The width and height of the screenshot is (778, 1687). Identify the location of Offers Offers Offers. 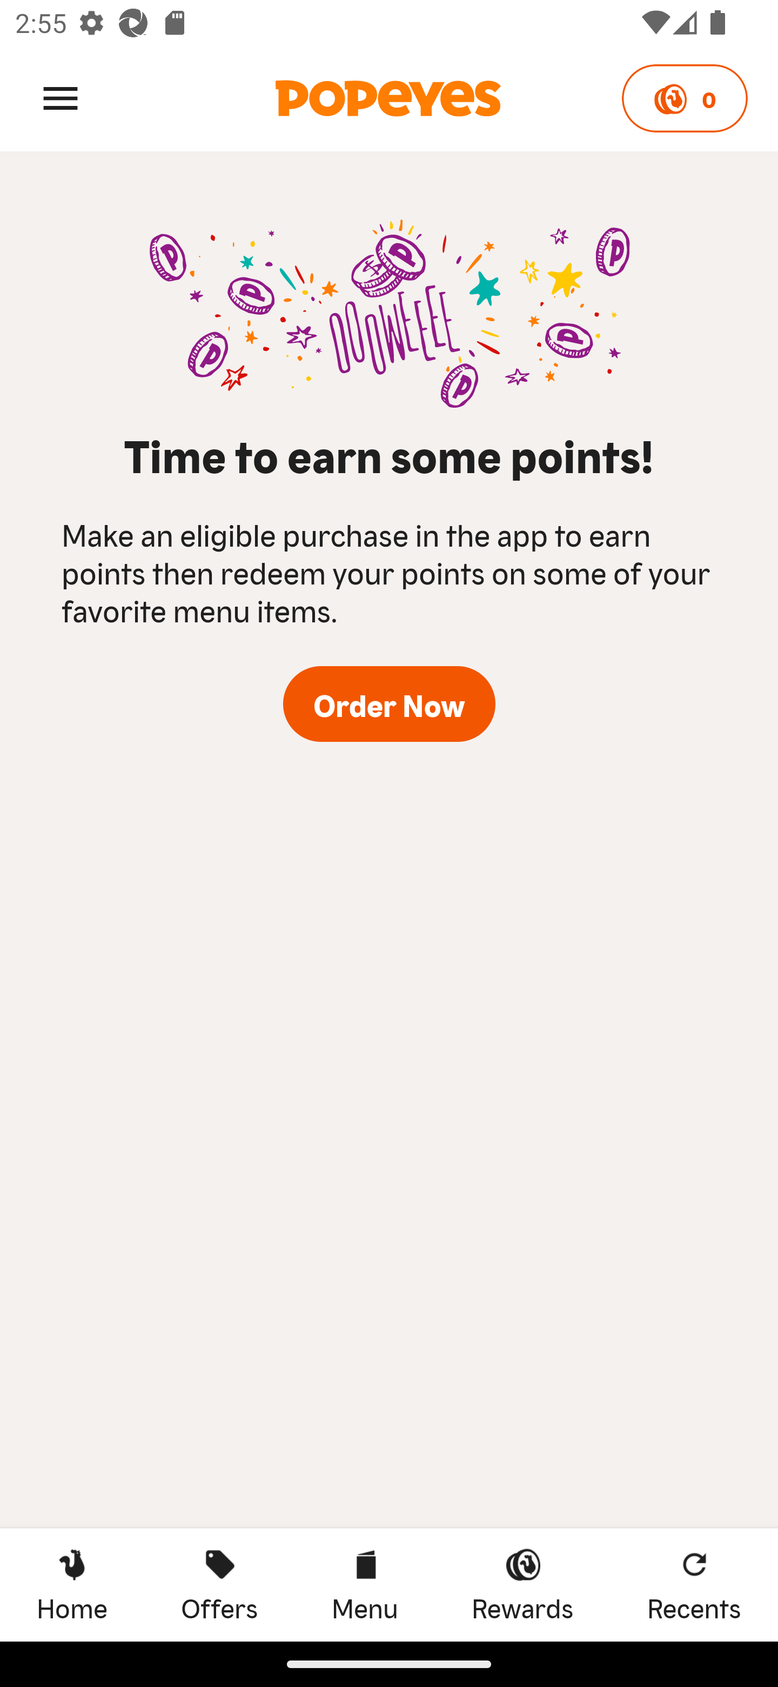
(219, 1584).